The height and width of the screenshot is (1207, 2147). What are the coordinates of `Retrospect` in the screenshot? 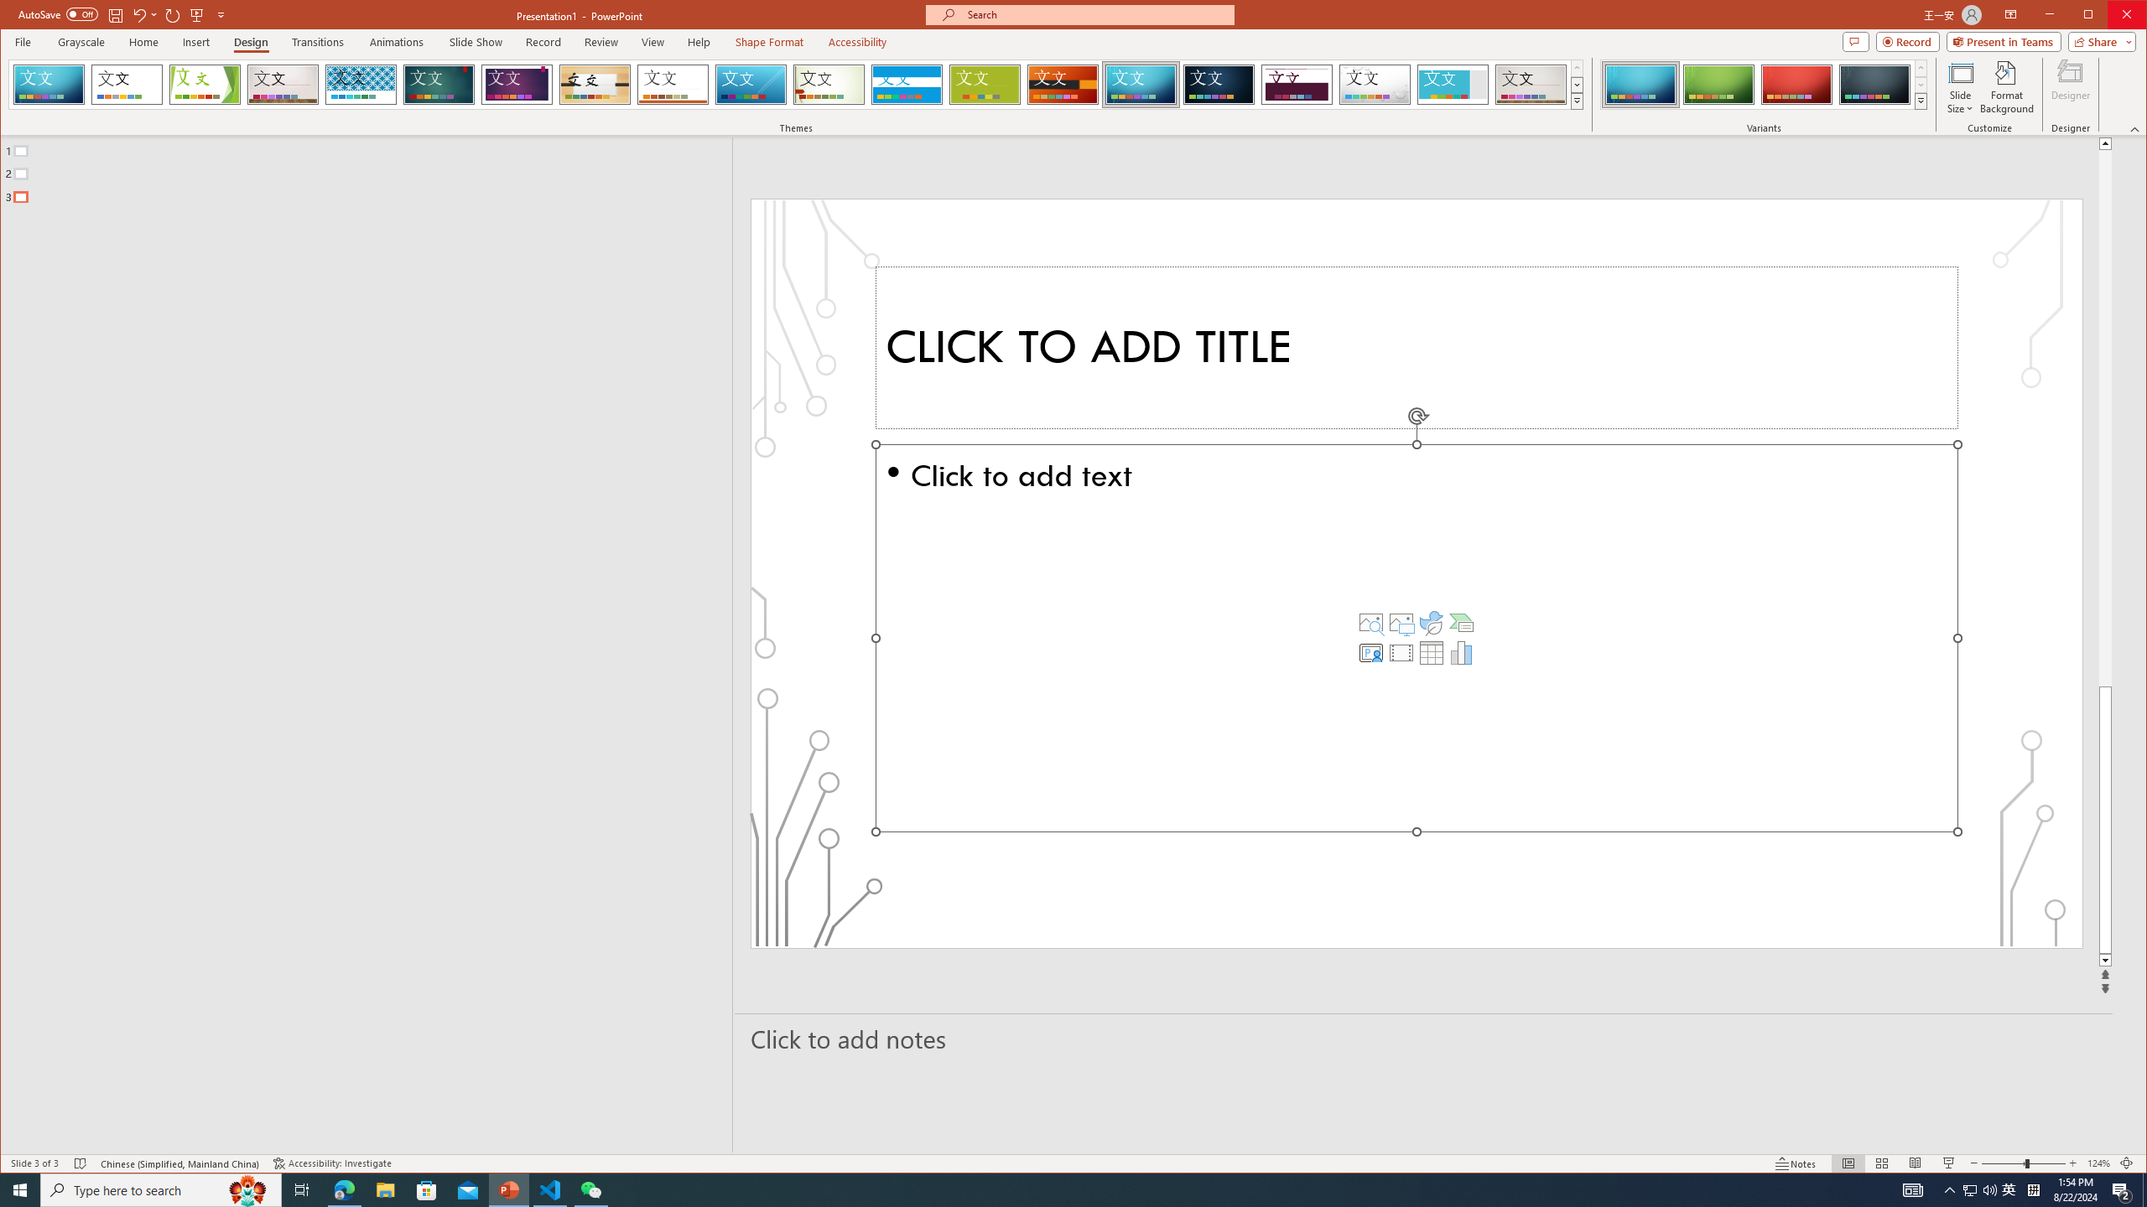 It's located at (673, 85).